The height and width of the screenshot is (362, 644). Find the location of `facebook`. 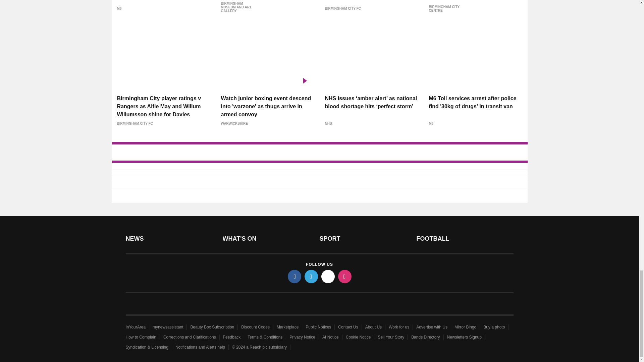

facebook is located at coordinates (294, 276).